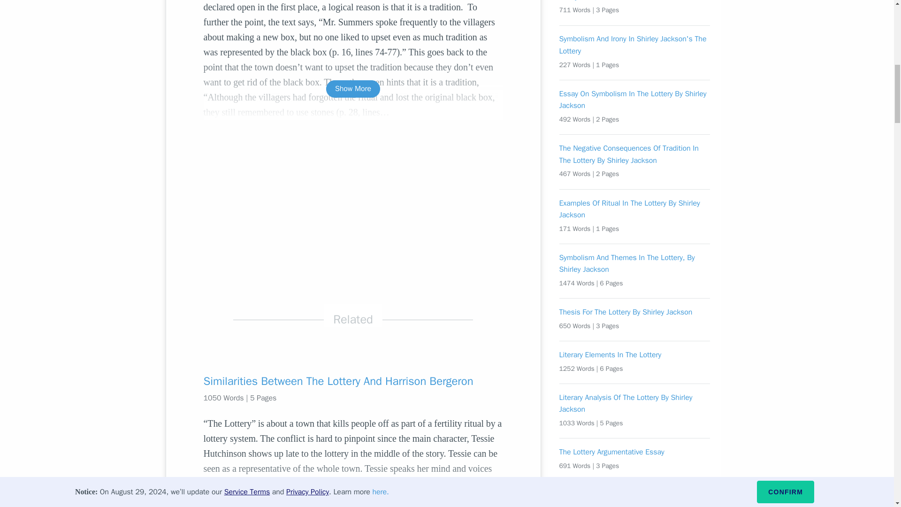 This screenshot has width=901, height=507. Describe the element at coordinates (353, 490) in the screenshot. I see `Read More` at that location.